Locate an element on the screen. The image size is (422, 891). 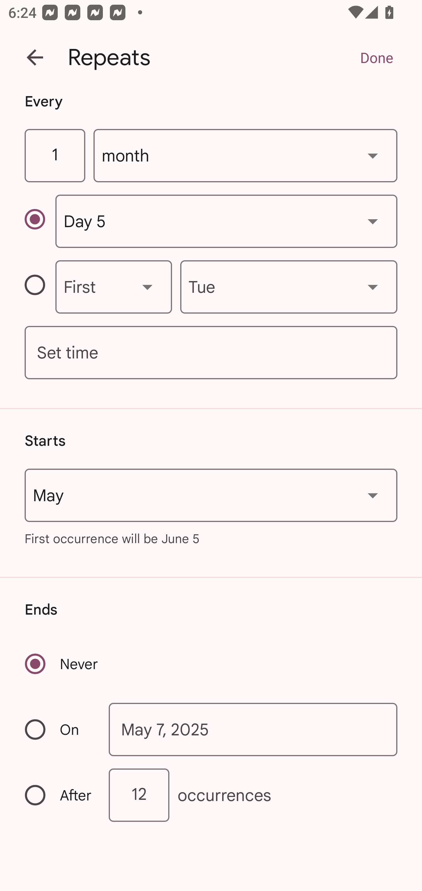
12 is located at coordinates (139, 795).